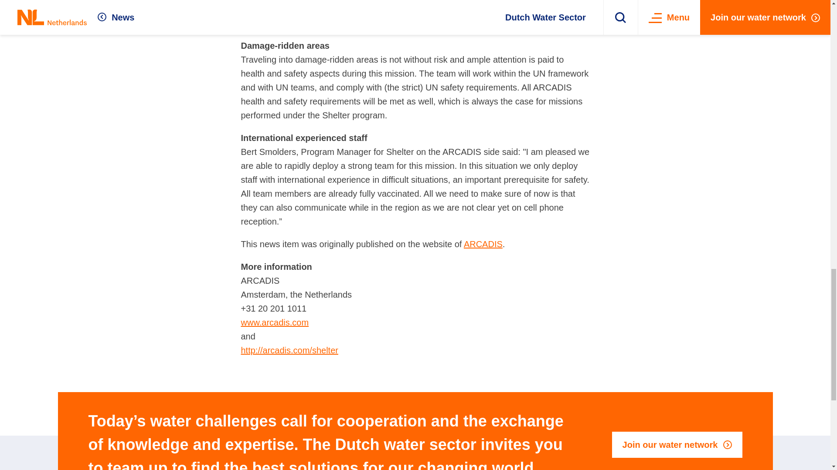 Image resolution: width=837 pixels, height=470 pixels. Describe the element at coordinates (275, 322) in the screenshot. I see `www.arcadis.com` at that location.